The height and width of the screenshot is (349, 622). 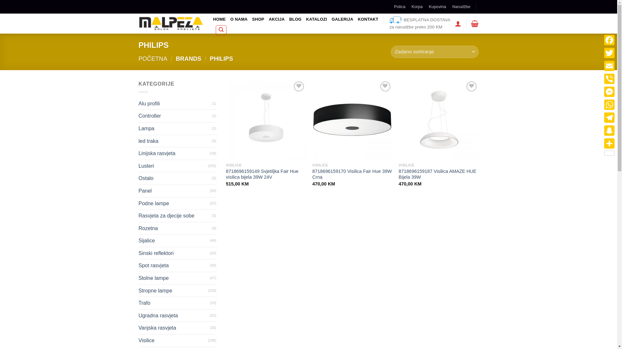 I want to click on Twitter, so click(x=609, y=53).